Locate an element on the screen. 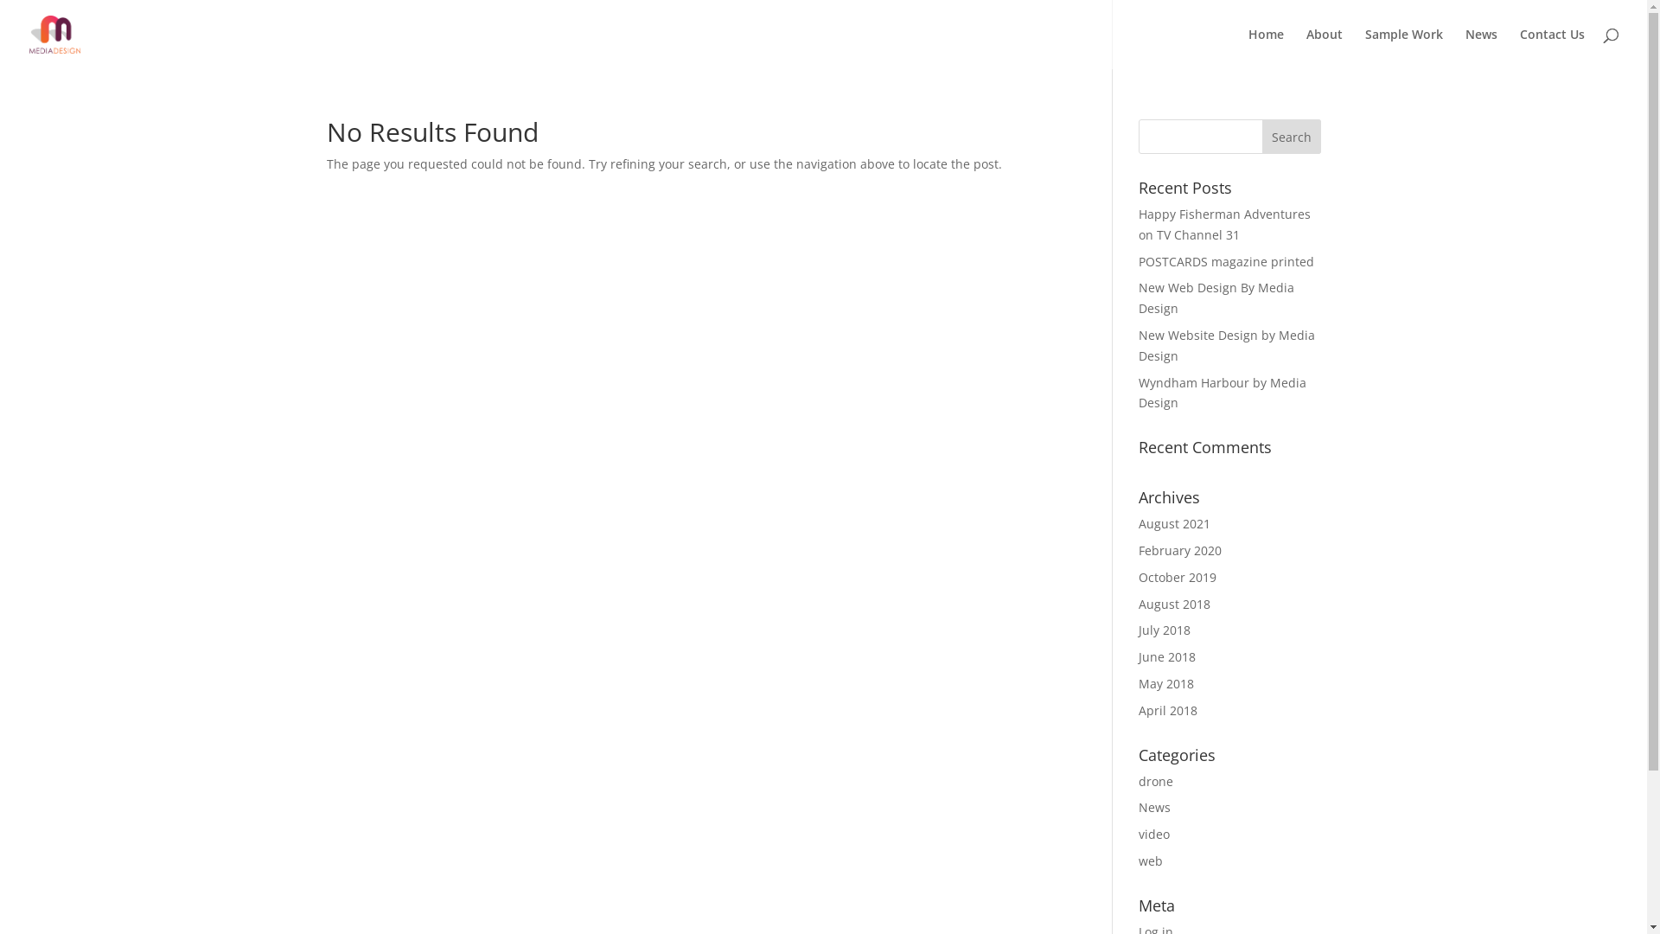 The image size is (1660, 934). July 2018 is located at coordinates (1165, 630).